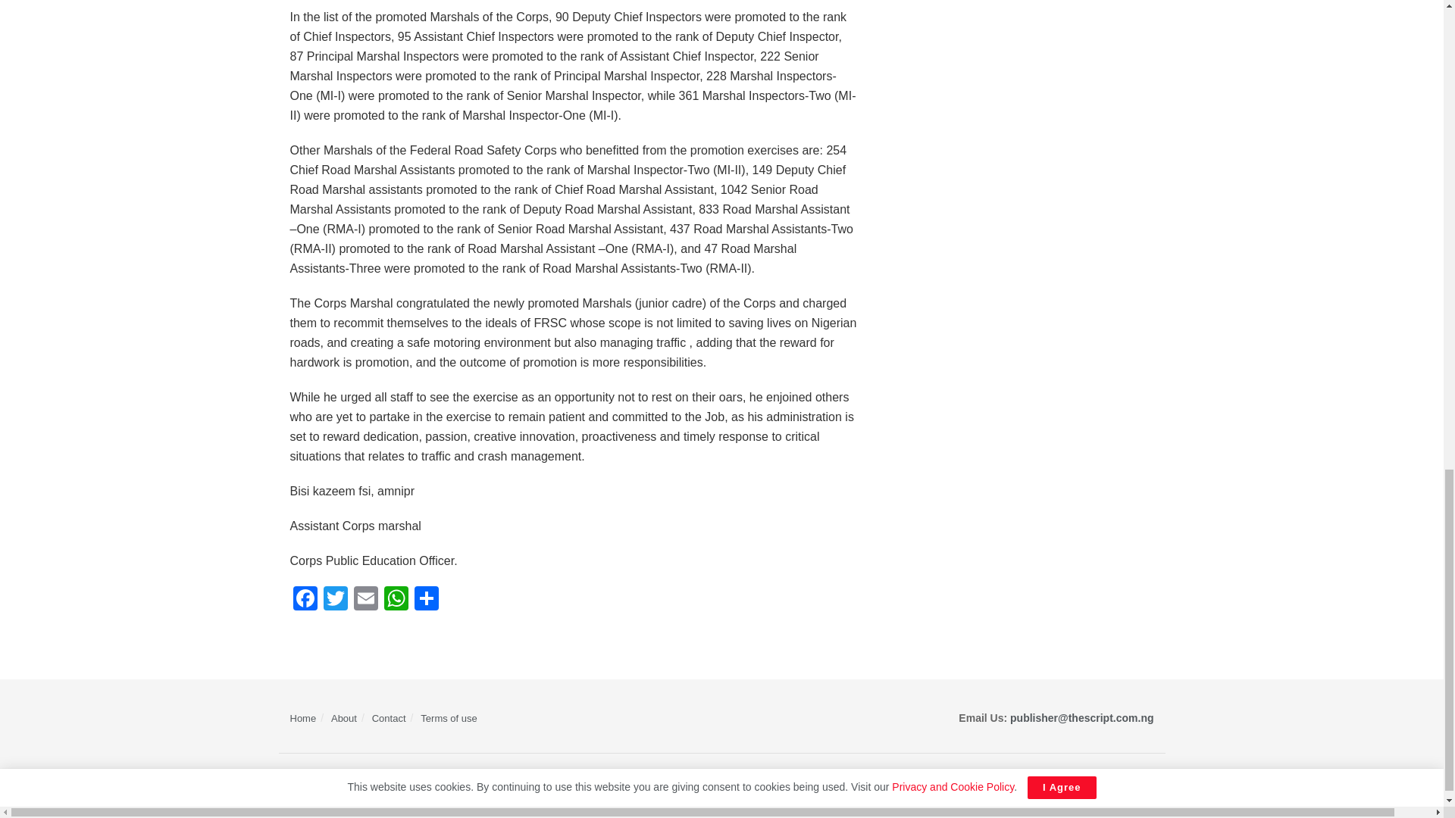 The width and height of the screenshot is (1455, 818). Describe the element at coordinates (305, 600) in the screenshot. I see `Facebook` at that location.